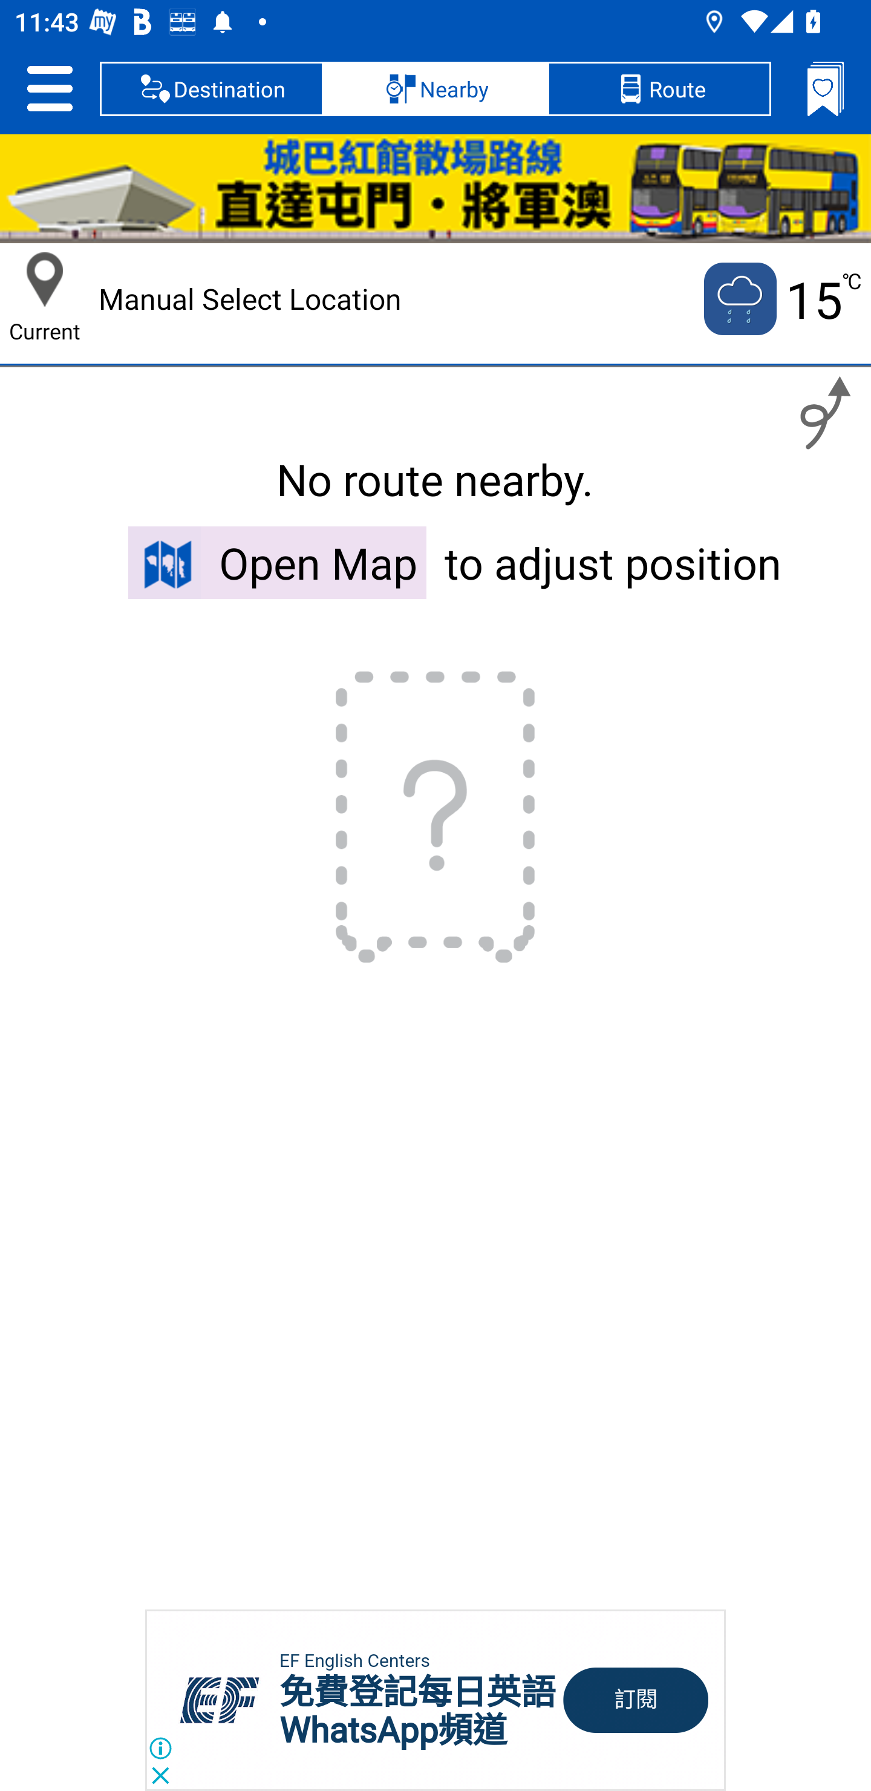  I want to click on Current Location, so click(45, 280).